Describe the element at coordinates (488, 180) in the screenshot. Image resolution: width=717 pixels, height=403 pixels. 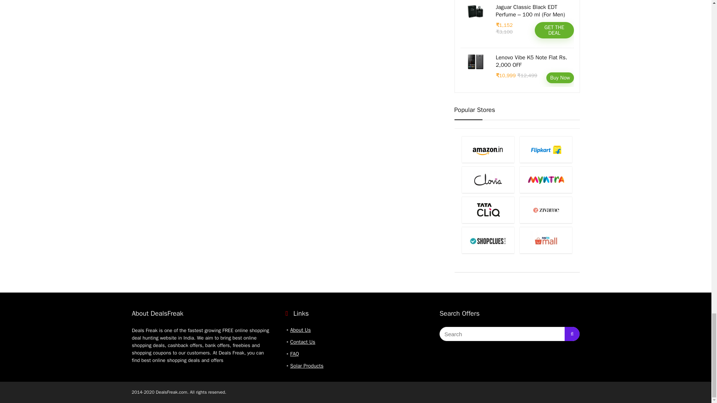
I see `View all post filed under Clovia` at that location.